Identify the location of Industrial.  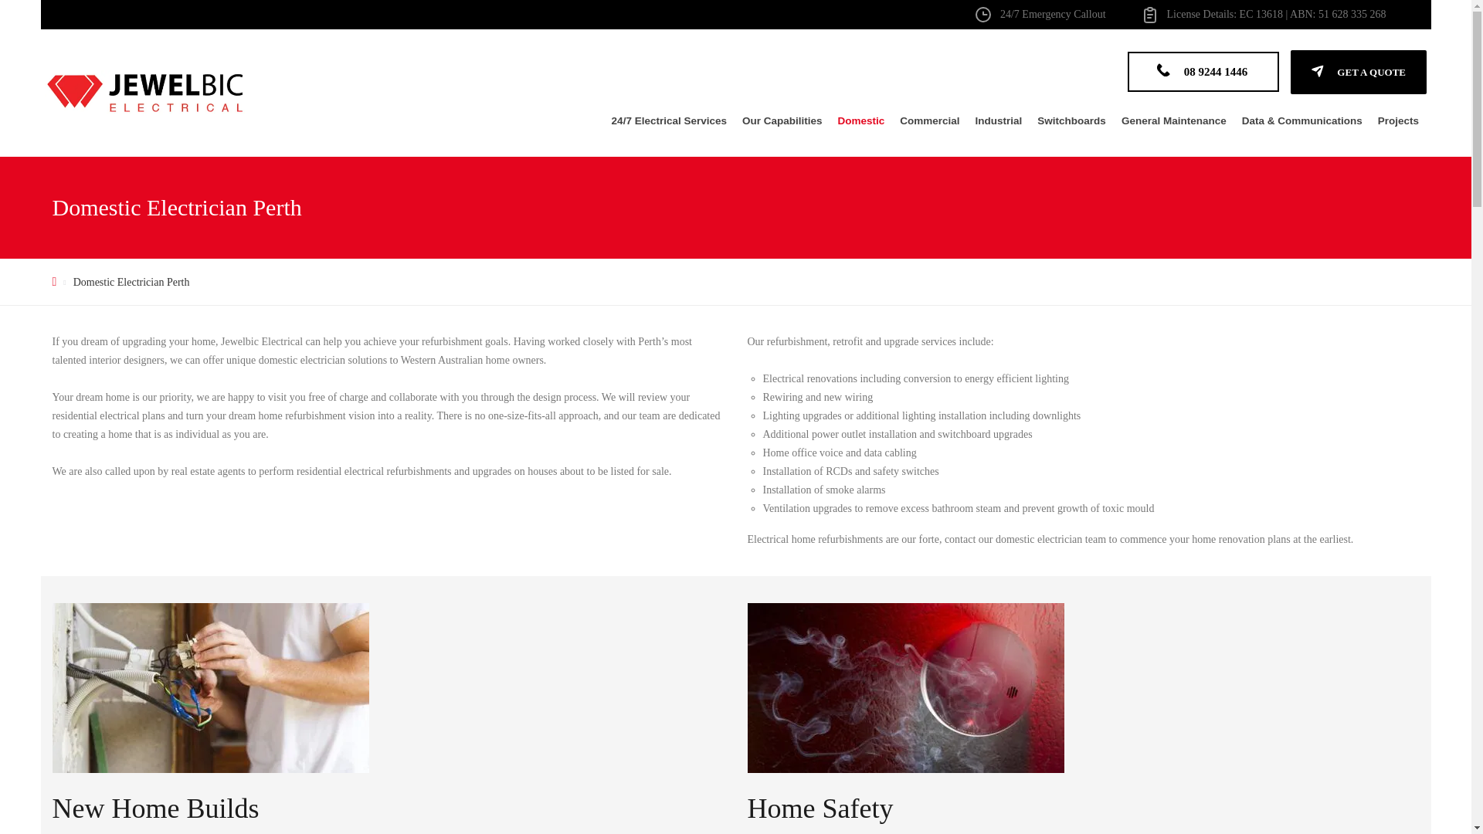
(999, 120).